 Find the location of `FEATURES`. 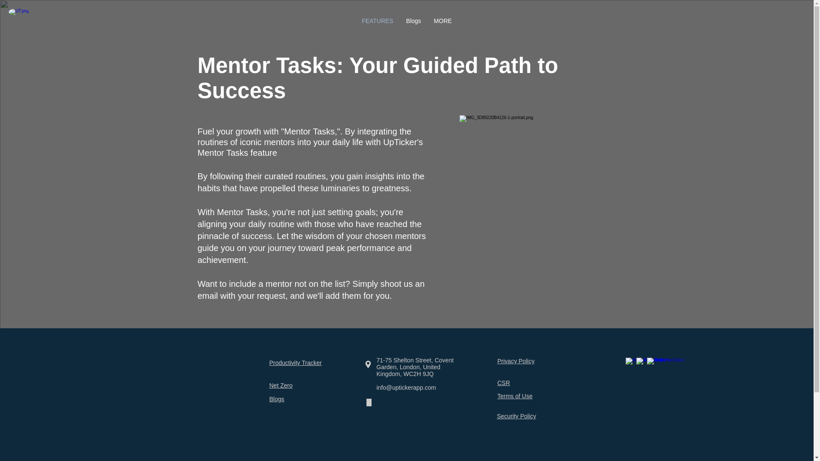

FEATURES is located at coordinates (378, 25).